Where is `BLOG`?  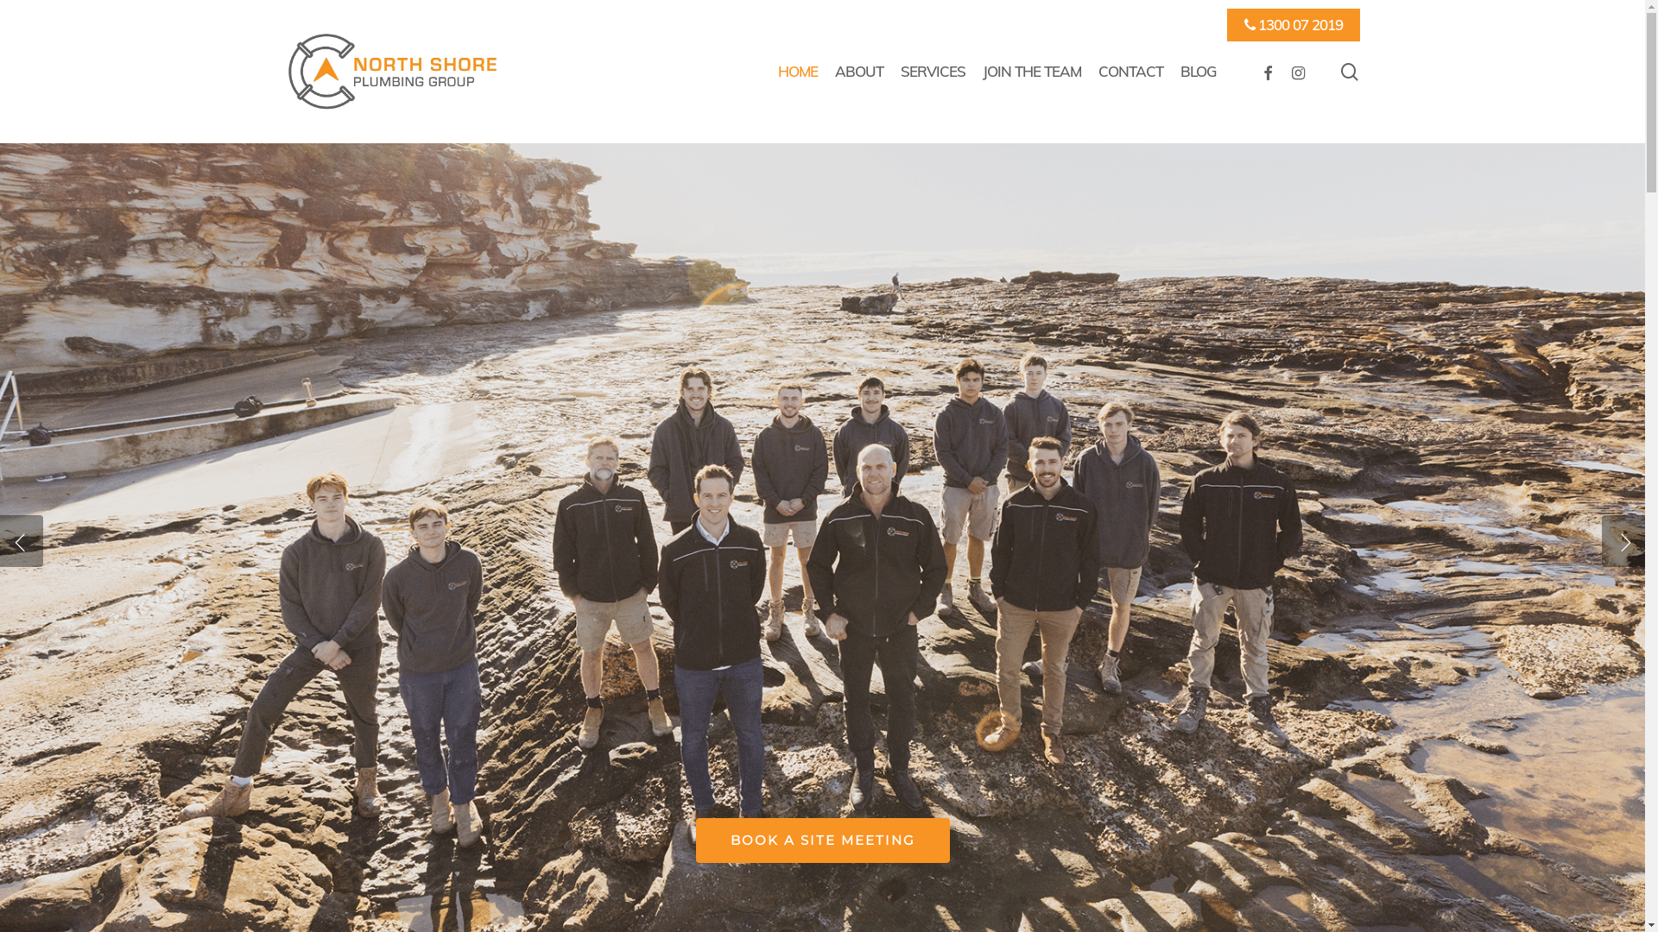 BLOG is located at coordinates (1199, 72).